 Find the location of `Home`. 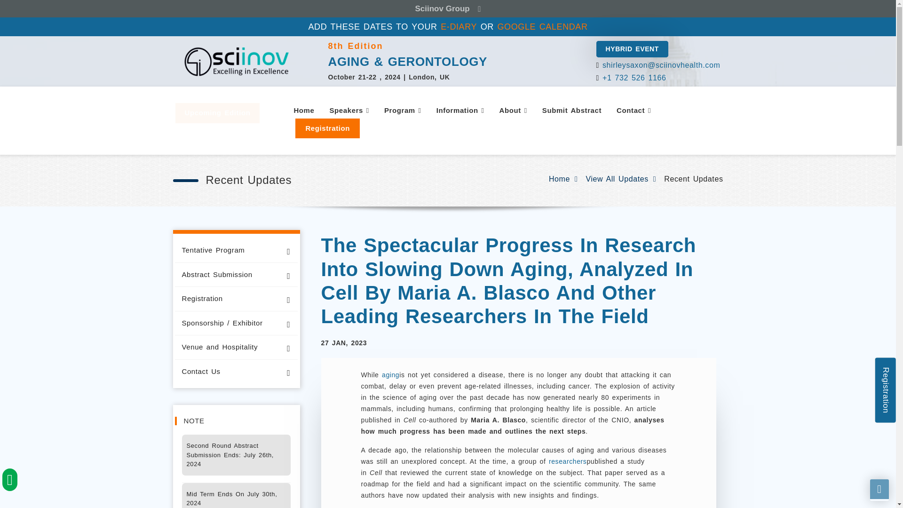

Home is located at coordinates (304, 111).